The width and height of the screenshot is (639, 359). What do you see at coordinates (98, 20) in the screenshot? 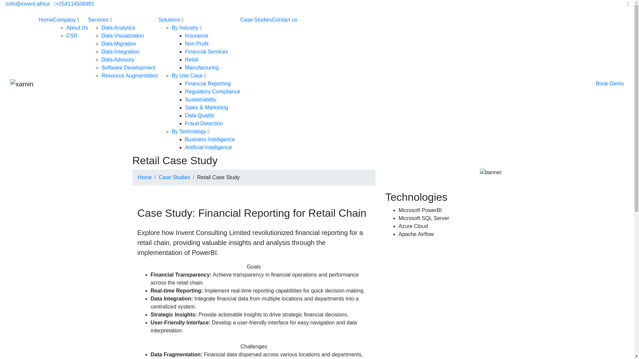
I see `Services` at bounding box center [98, 20].